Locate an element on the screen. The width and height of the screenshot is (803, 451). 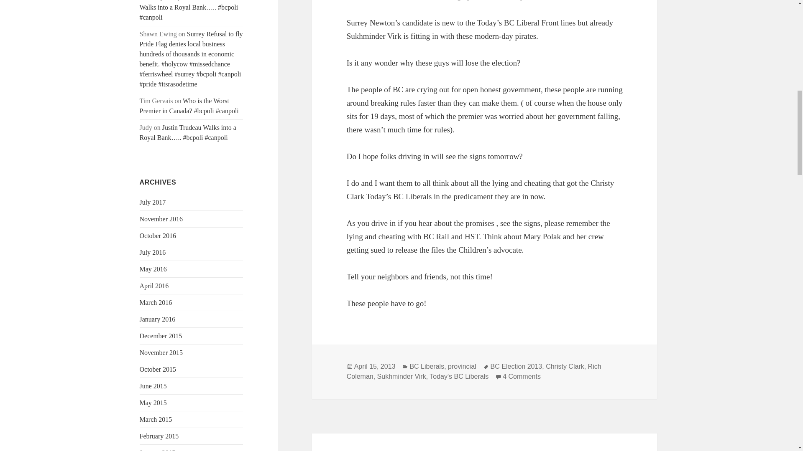
July 2017 is located at coordinates (153, 202).